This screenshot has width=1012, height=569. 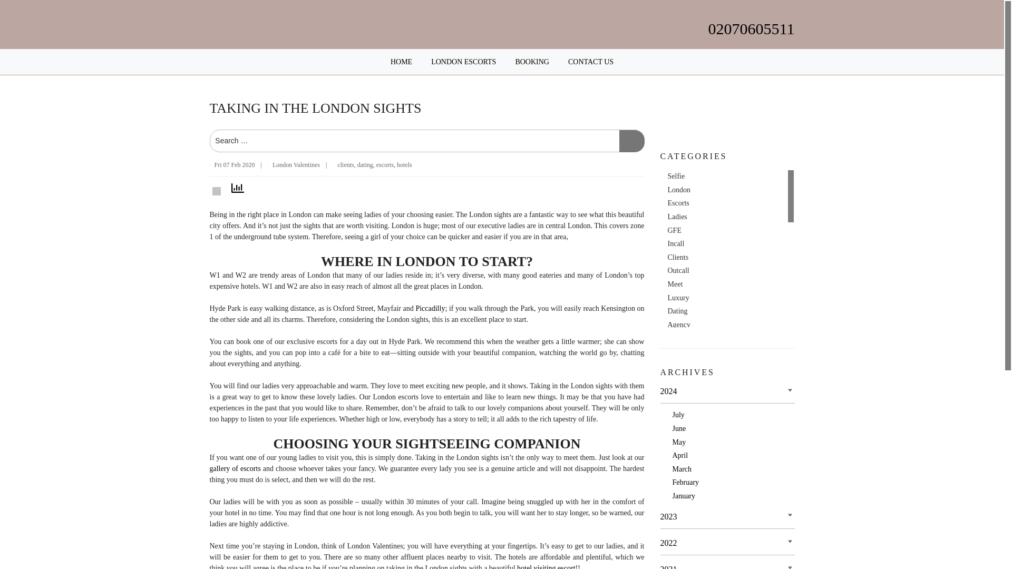 I want to click on gallery of escorts, so click(x=235, y=469).